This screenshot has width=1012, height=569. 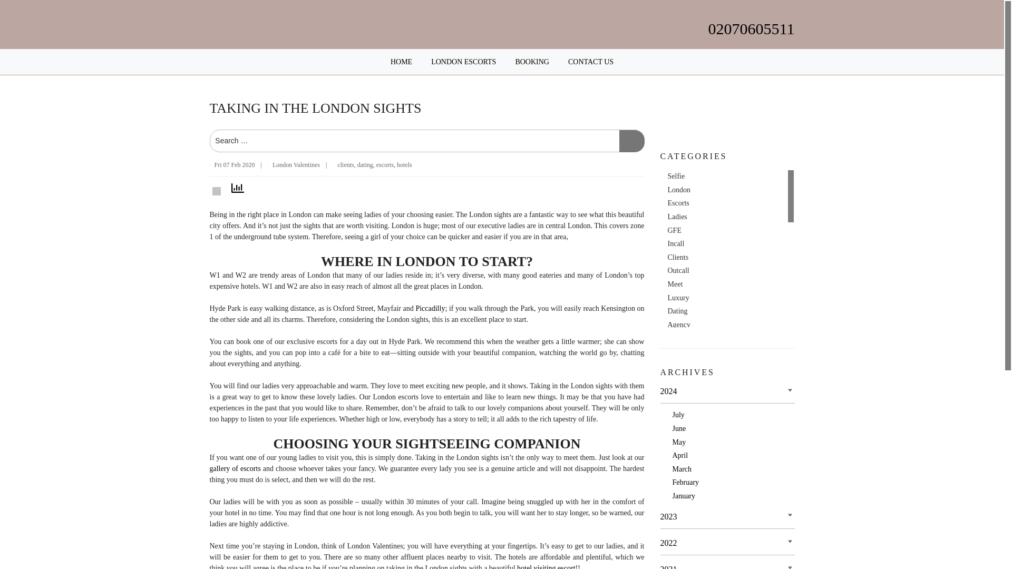 I want to click on gallery of escorts, so click(x=235, y=469).